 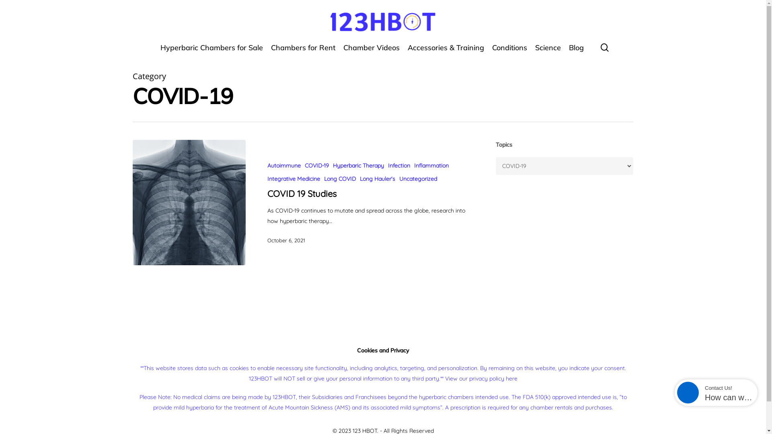 I want to click on Hyperbaric Therapy, so click(x=359, y=166).